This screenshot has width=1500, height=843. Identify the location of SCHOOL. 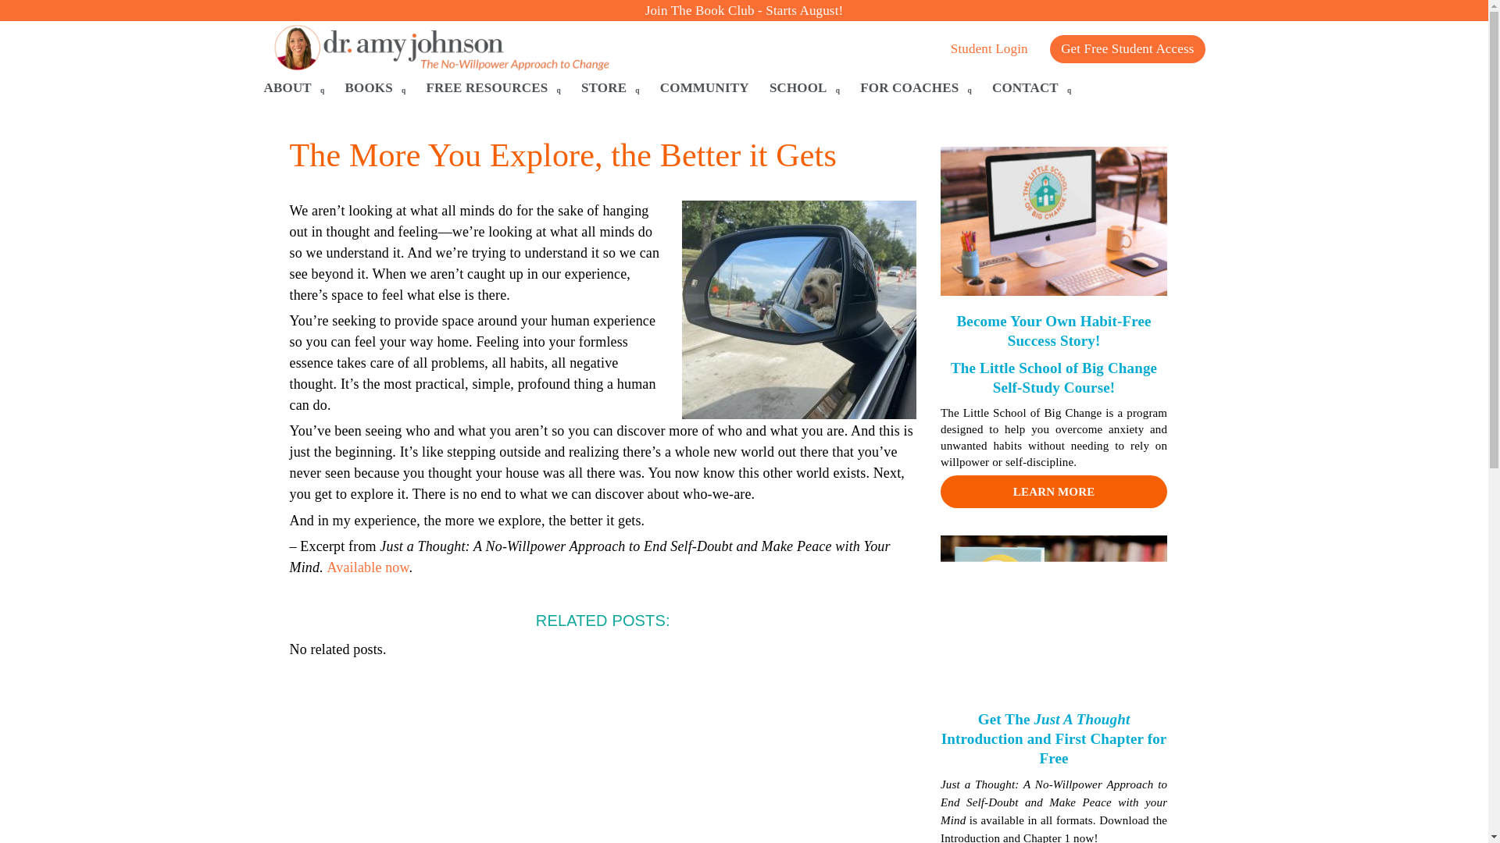
(805, 88).